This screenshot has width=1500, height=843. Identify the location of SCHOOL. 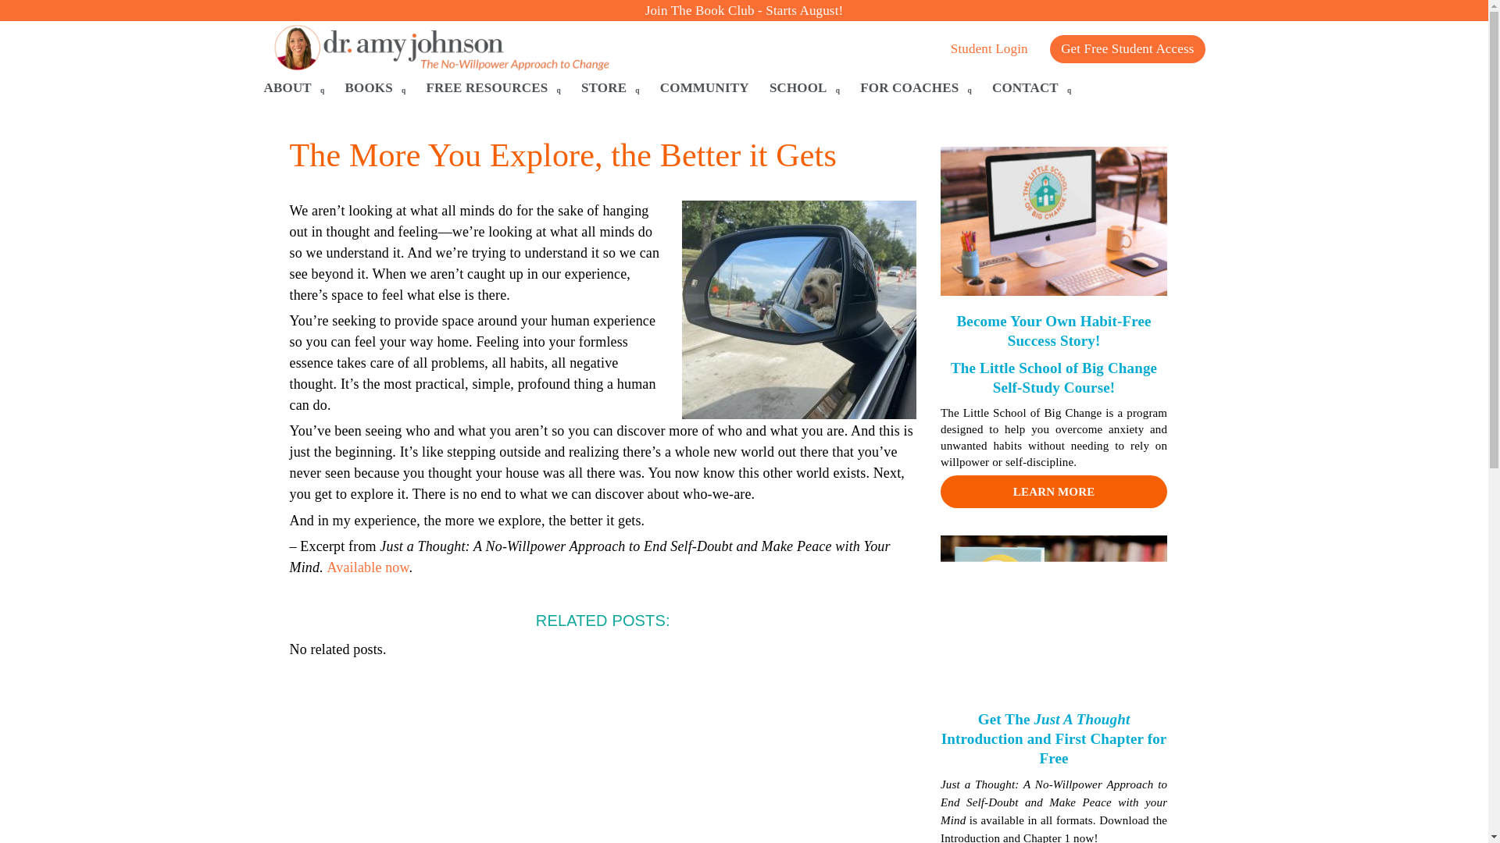
(805, 88).